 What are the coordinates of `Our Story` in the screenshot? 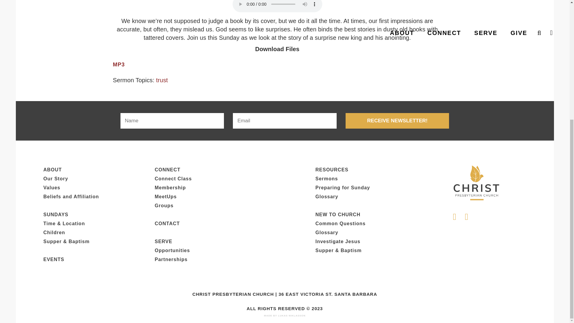 It's located at (56, 178).